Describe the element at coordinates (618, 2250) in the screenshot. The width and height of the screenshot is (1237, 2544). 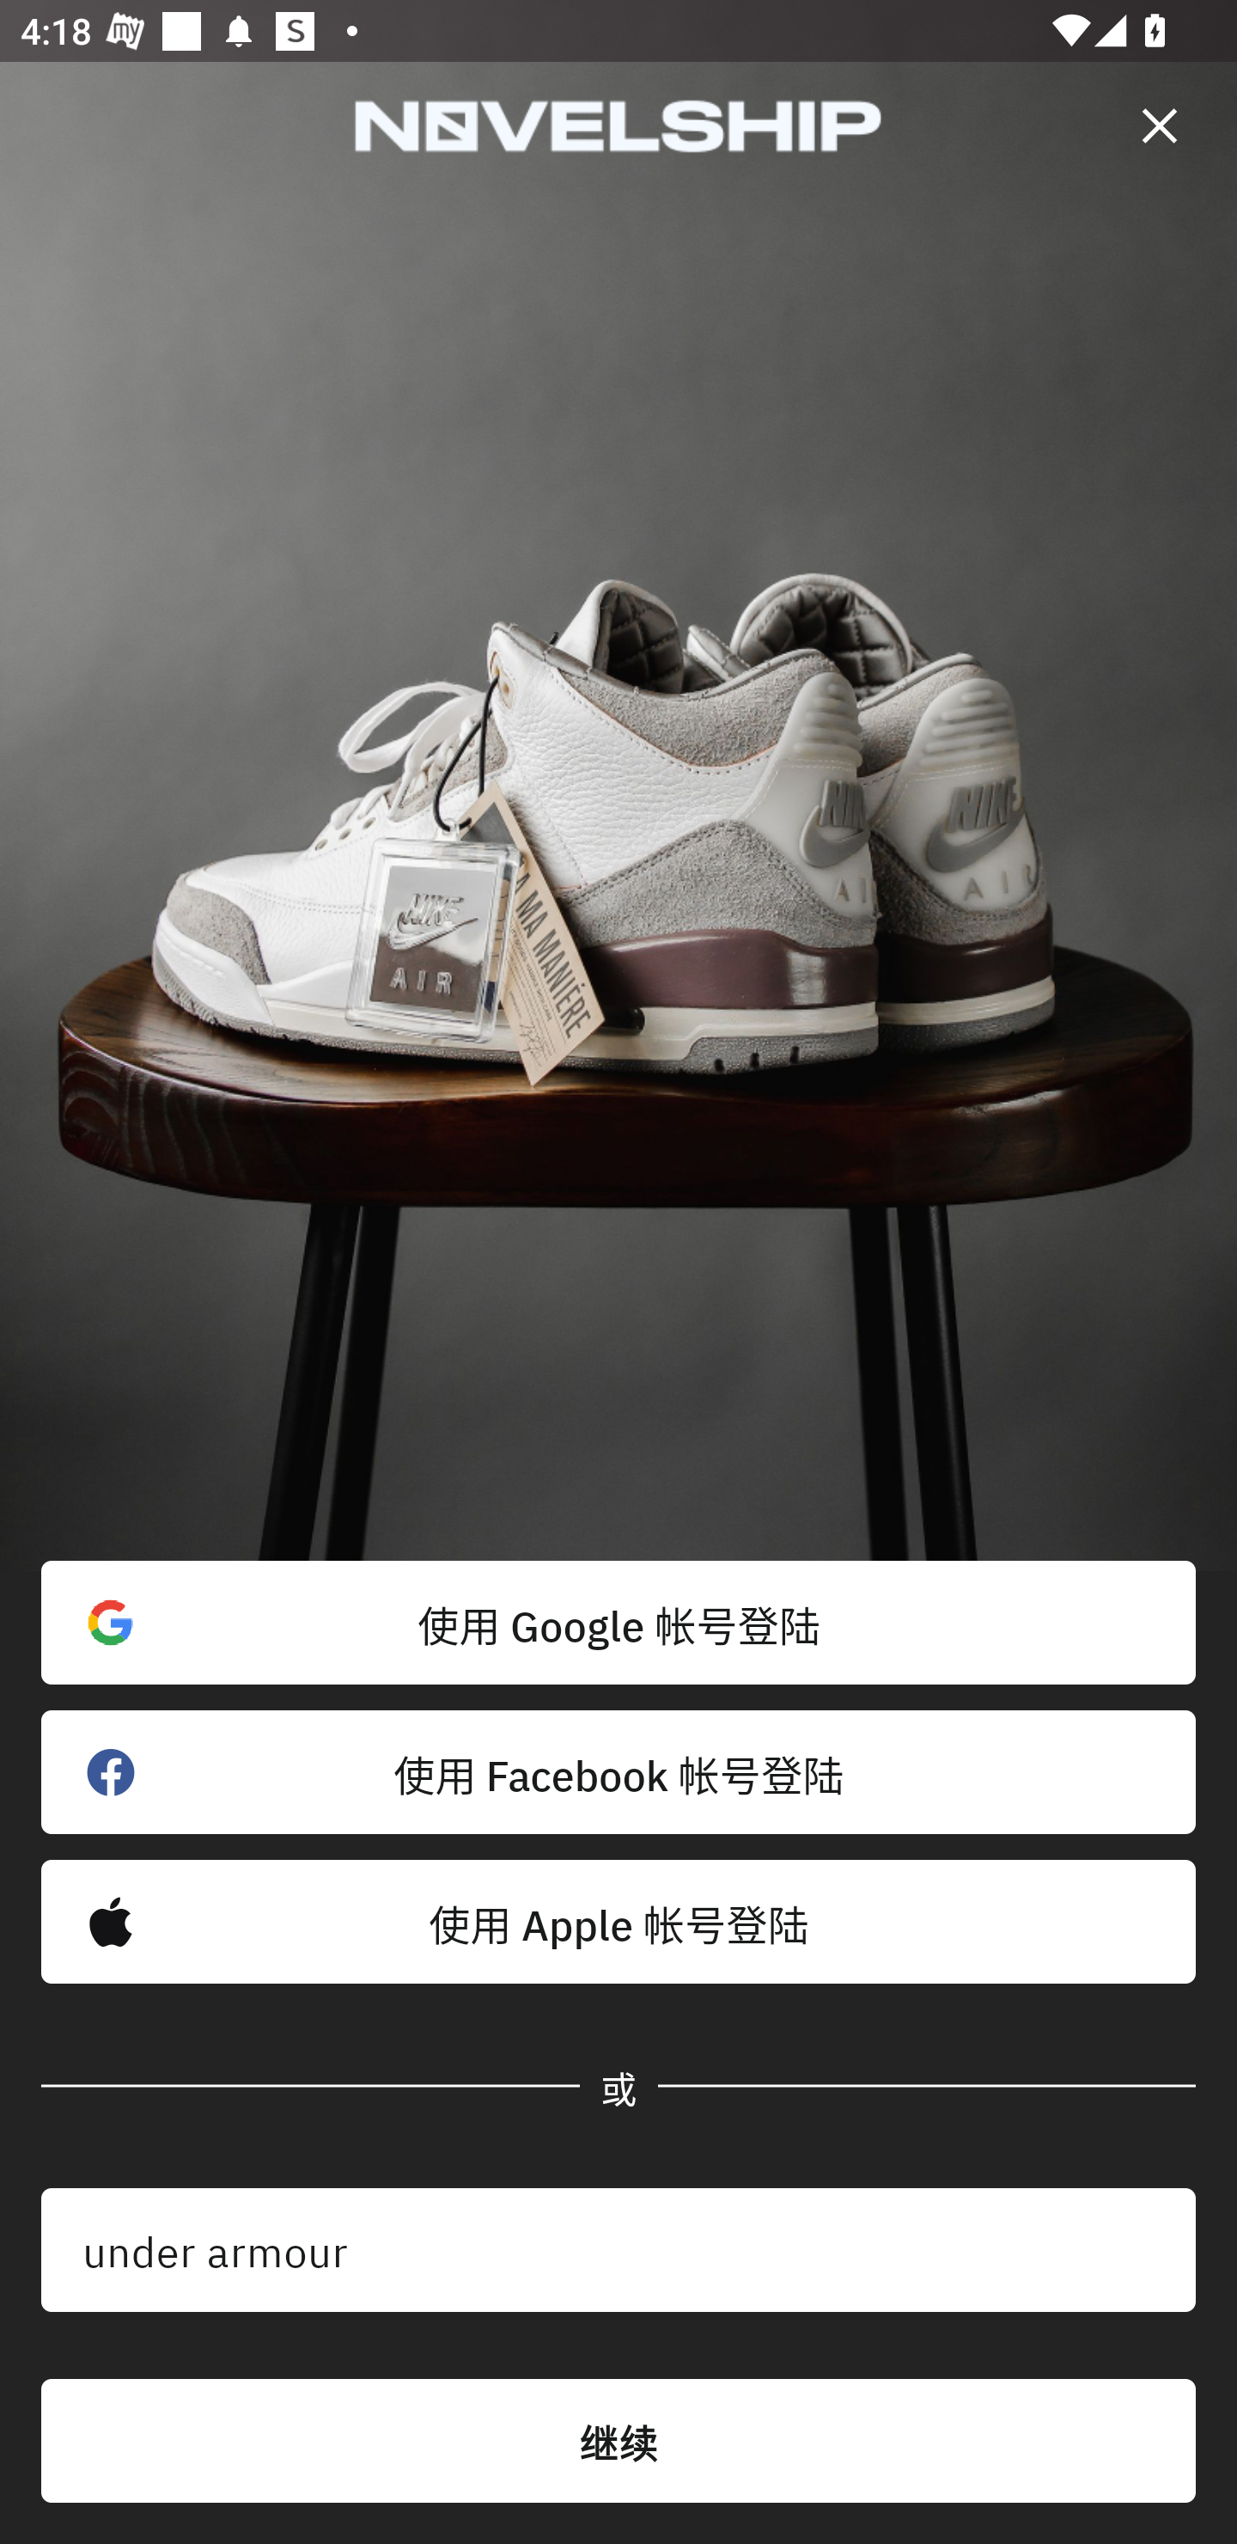
I see `under armour` at that location.